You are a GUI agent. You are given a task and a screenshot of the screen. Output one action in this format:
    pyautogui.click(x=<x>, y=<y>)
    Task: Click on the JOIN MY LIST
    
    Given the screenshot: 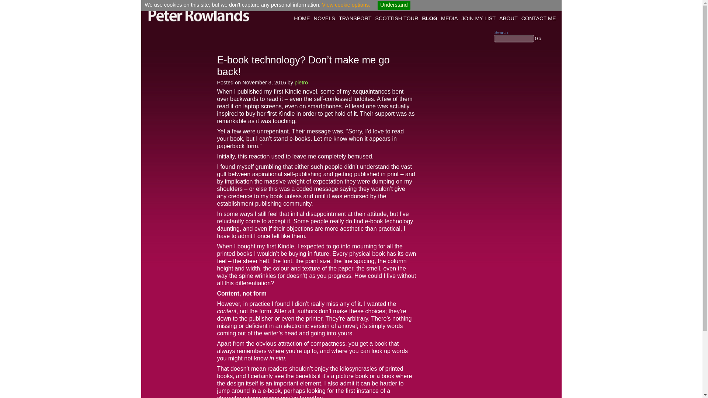 What is the action you would take?
    pyautogui.click(x=479, y=18)
    